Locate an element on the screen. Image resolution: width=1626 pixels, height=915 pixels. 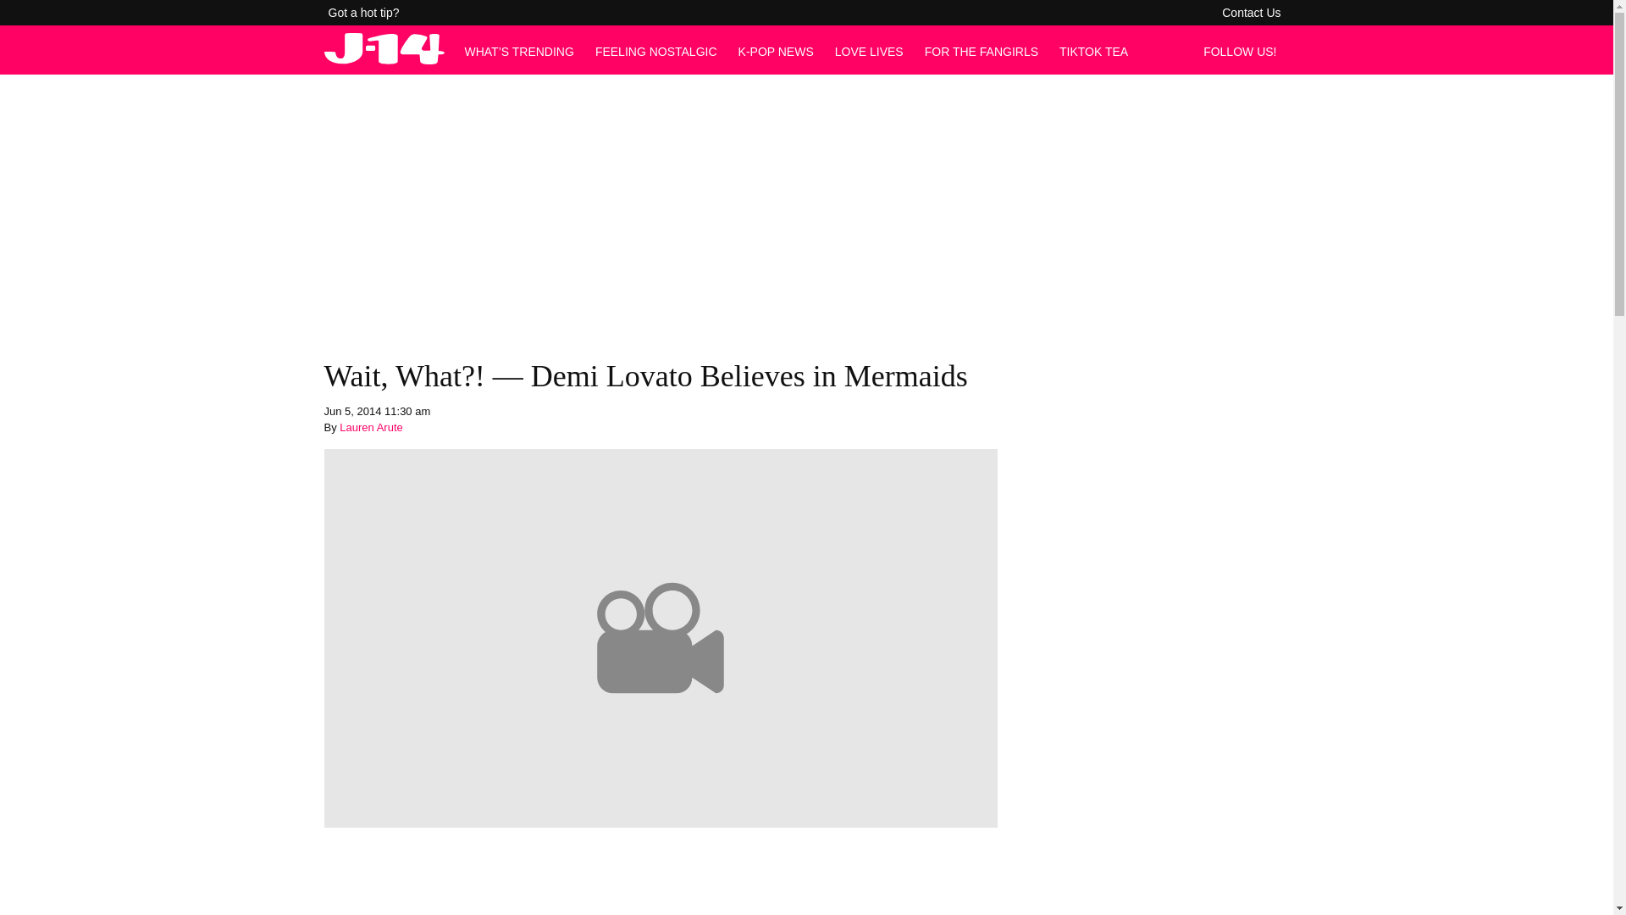
K-POP NEWS is located at coordinates (776, 51).